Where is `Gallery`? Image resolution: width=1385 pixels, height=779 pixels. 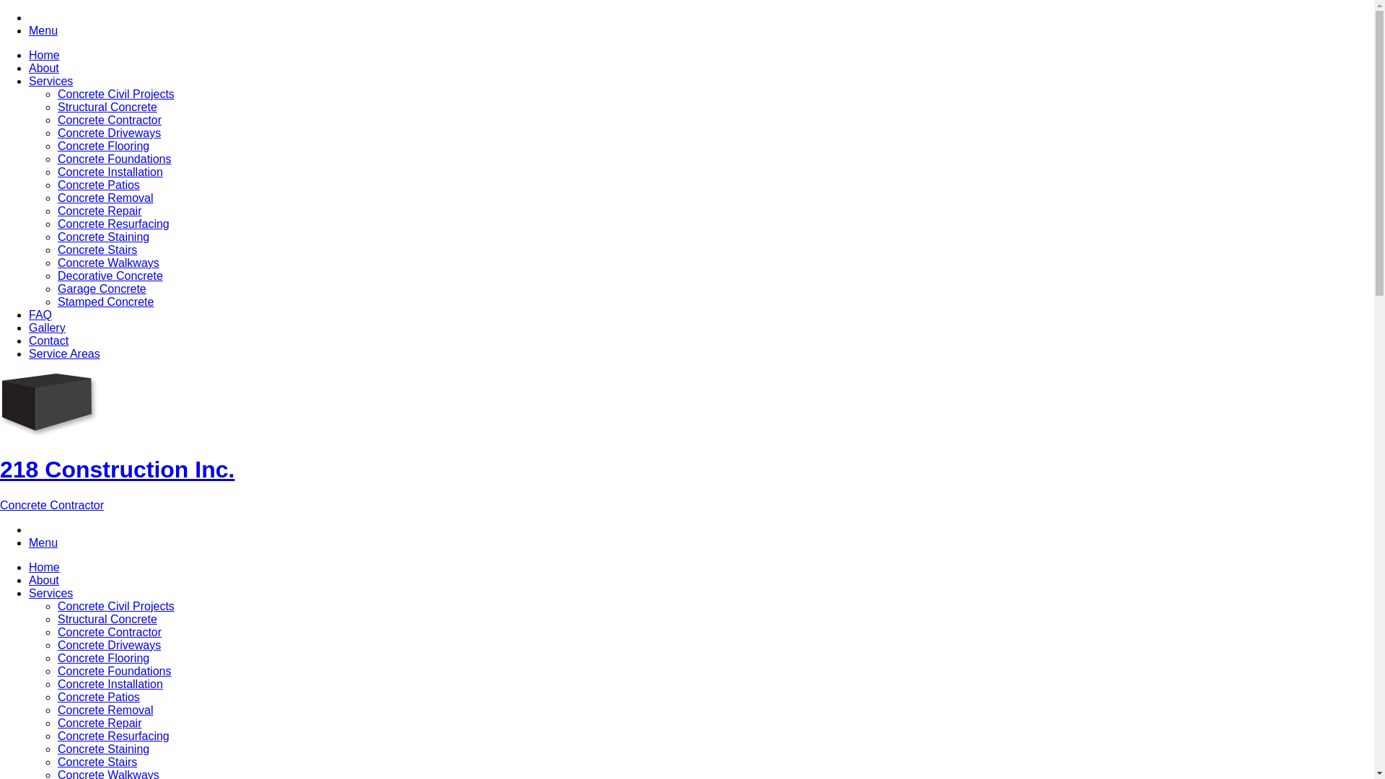 Gallery is located at coordinates (48, 327).